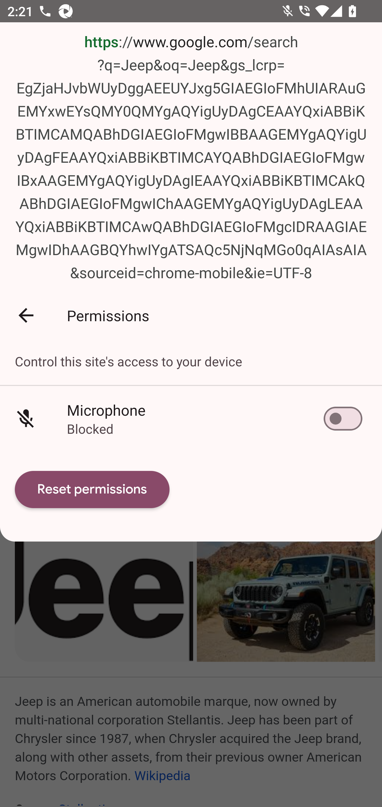 This screenshot has height=807, width=382. What do you see at coordinates (191, 419) in the screenshot?
I see `Microphone Blocked` at bounding box center [191, 419].